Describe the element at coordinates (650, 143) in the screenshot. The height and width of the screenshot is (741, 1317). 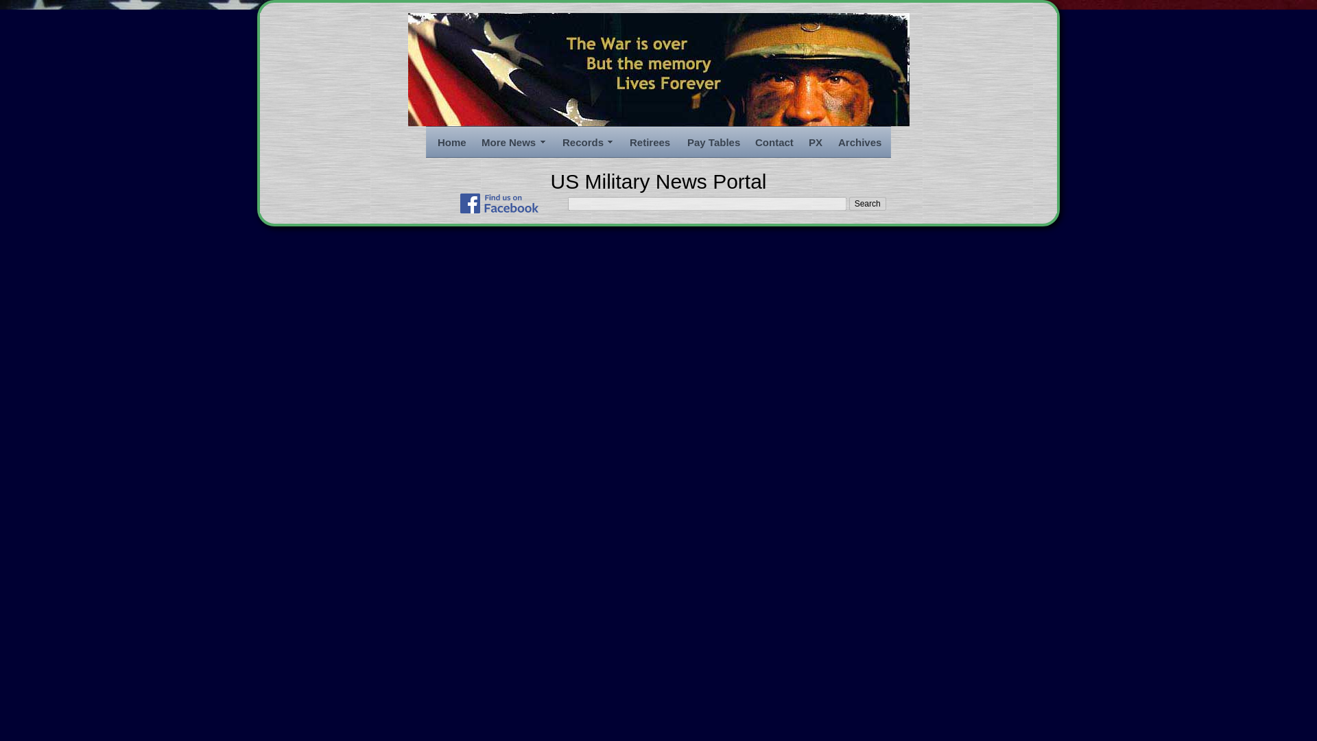
I see `Retirees` at that location.